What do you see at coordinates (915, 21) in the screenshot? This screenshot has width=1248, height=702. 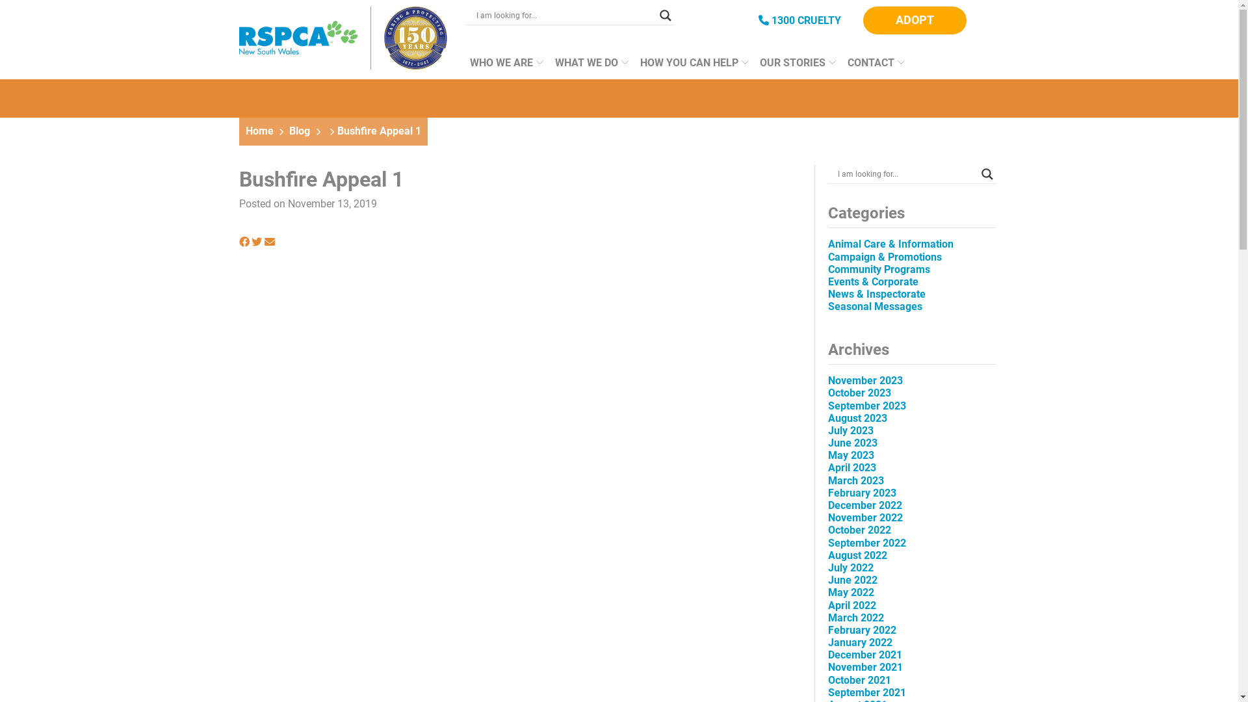 I see `ADOPT` at bounding box center [915, 21].